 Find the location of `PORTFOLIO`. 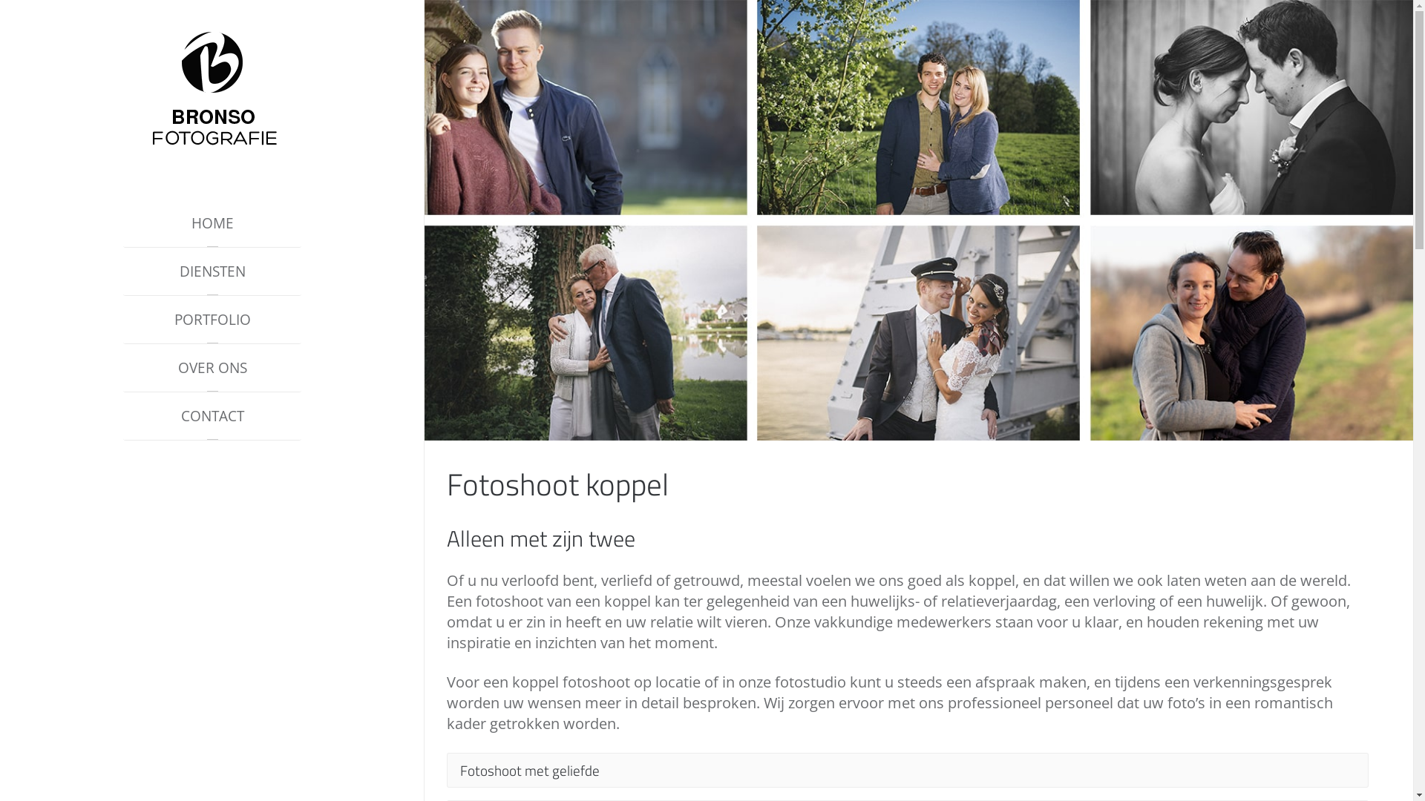

PORTFOLIO is located at coordinates (212, 320).